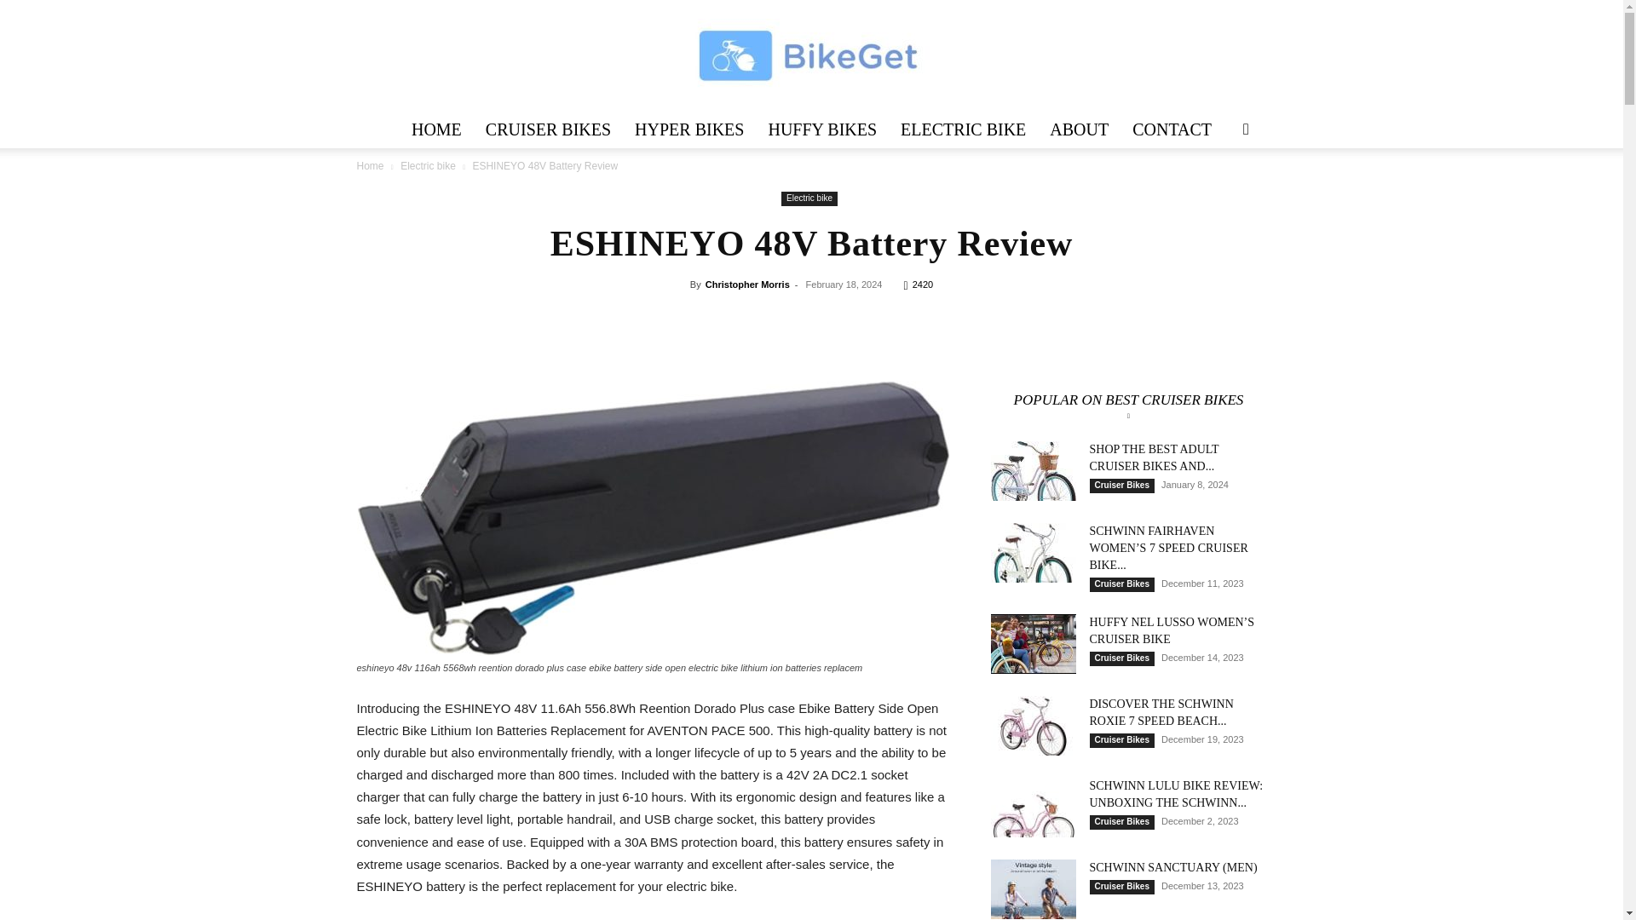 Image resolution: width=1636 pixels, height=920 pixels. I want to click on Christopher Morris, so click(747, 285).